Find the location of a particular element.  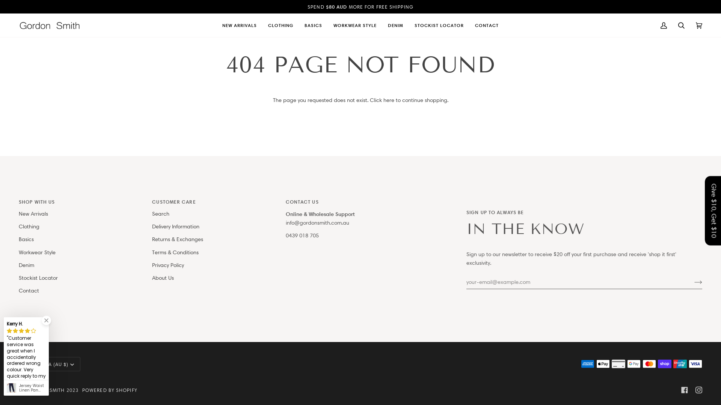

here is located at coordinates (388, 100).